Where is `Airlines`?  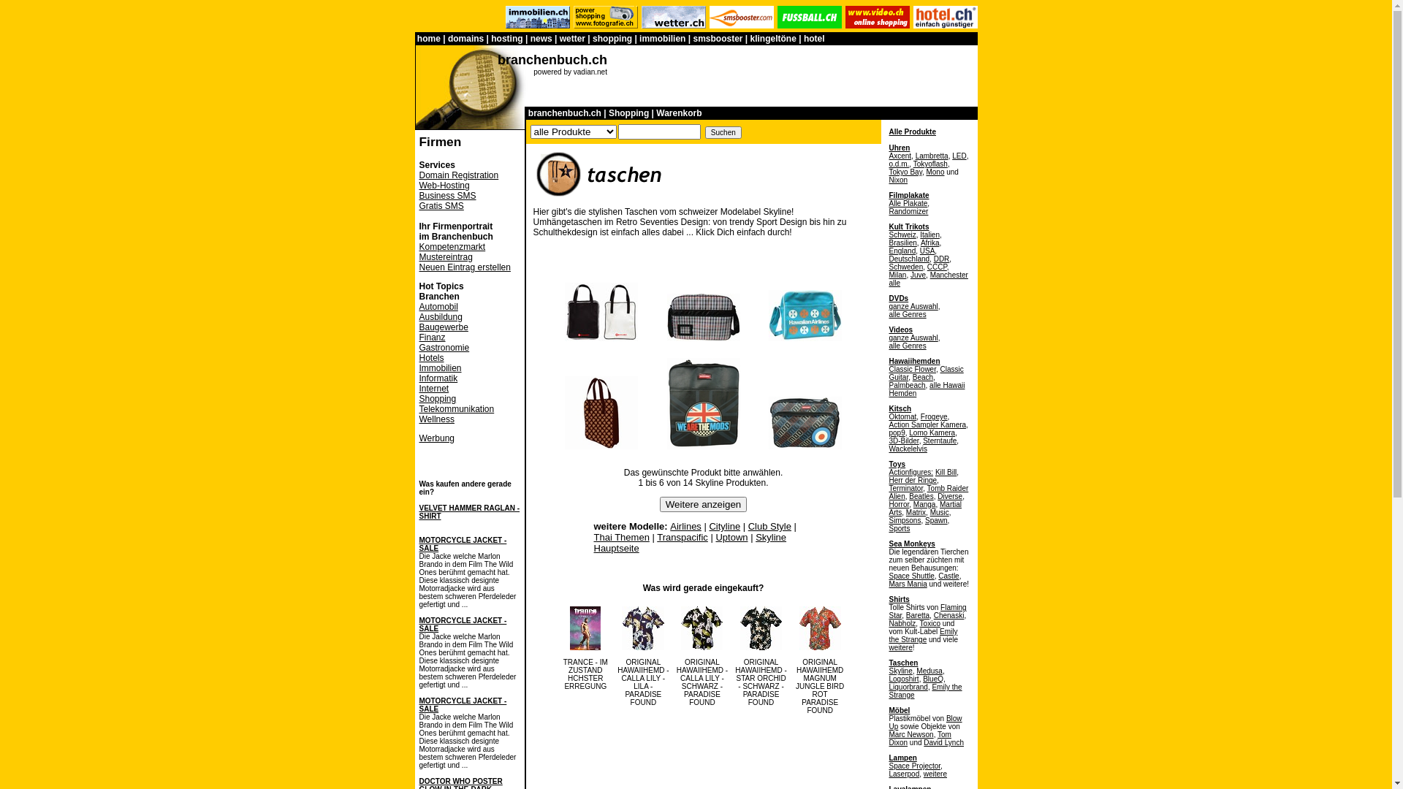 Airlines is located at coordinates (685, 526).